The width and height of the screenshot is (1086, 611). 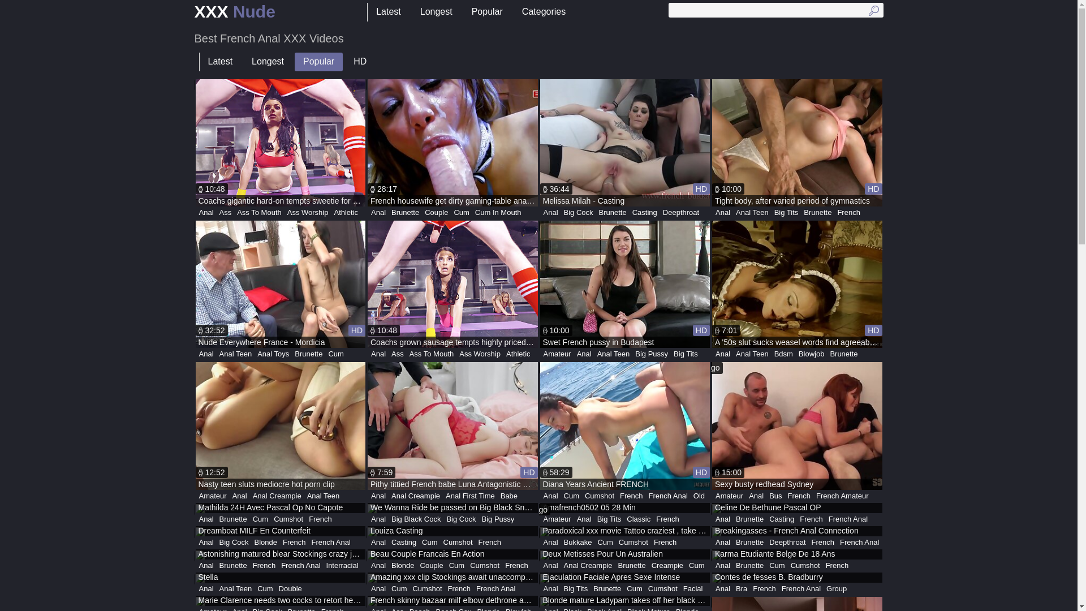 I want to click on Longest, so click(x=268, y=62).